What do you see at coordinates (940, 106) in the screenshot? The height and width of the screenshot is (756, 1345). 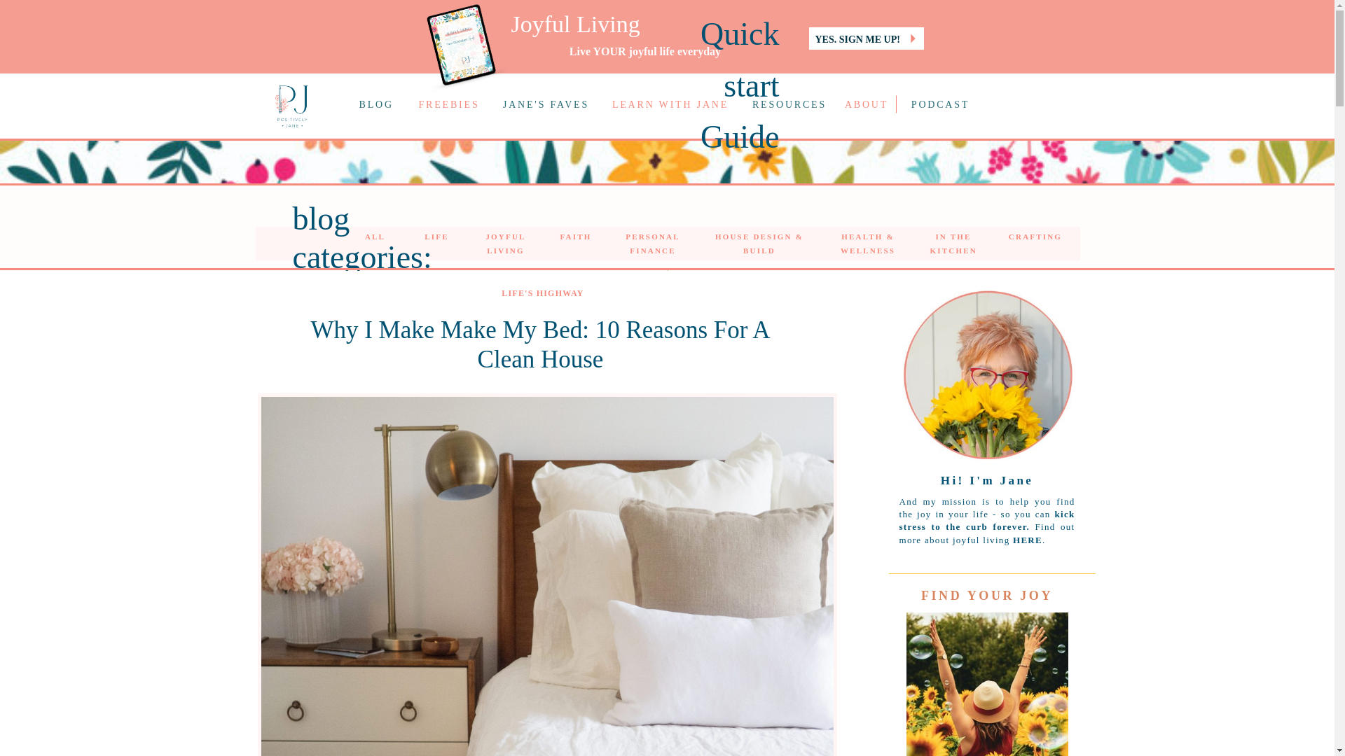 I see `PODCAST` at bounding box center [940, 106].